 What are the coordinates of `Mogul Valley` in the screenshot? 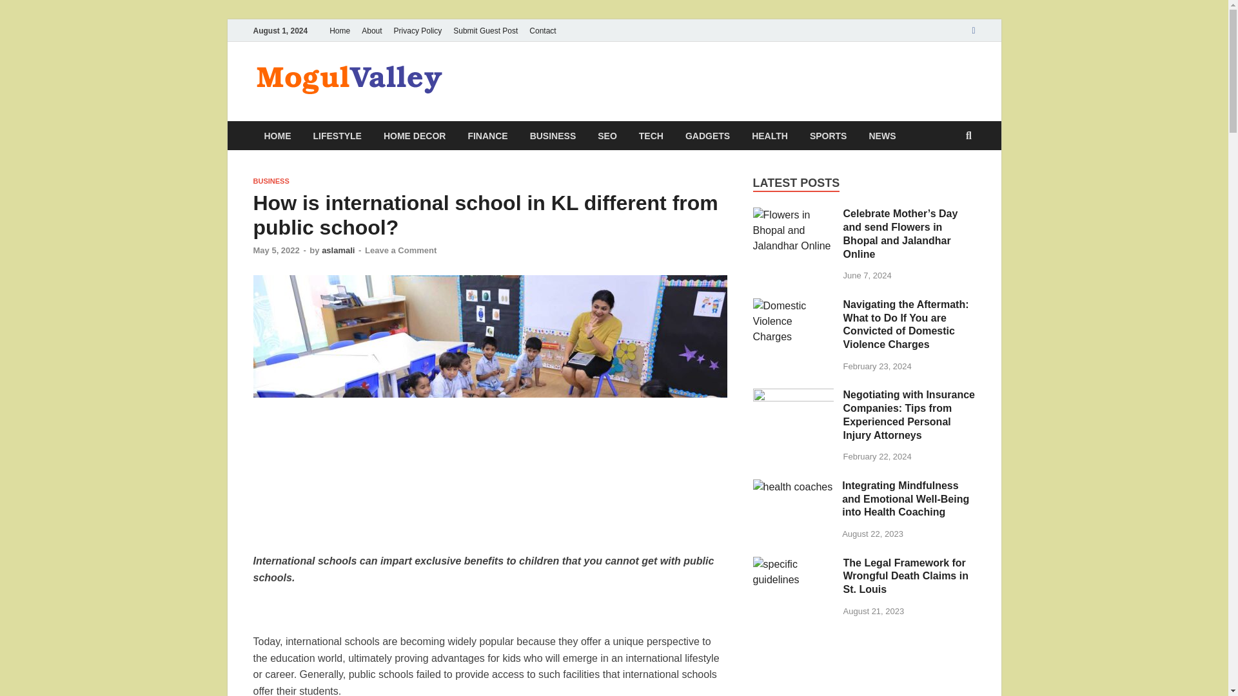 It's located at (526, 86).